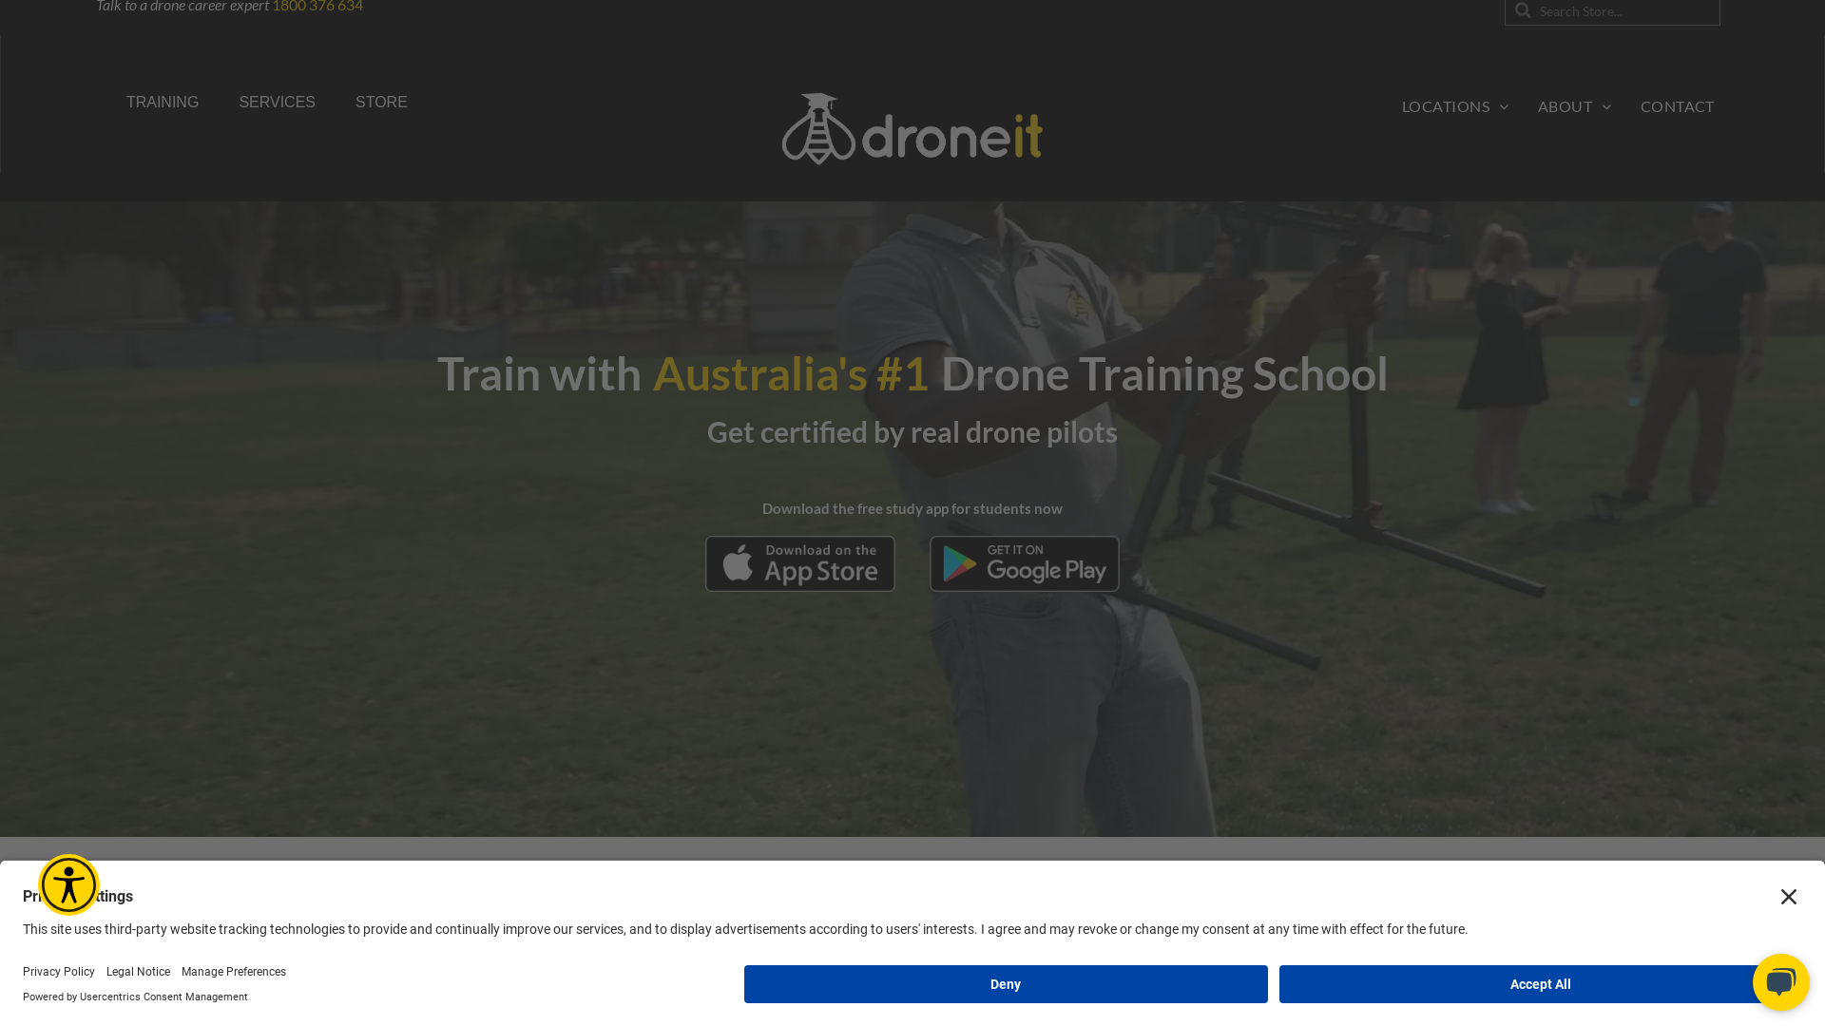 The width and height of the screenshot is (1825, 1026). I want to click on LOCATIONS, so click(1456, 106).